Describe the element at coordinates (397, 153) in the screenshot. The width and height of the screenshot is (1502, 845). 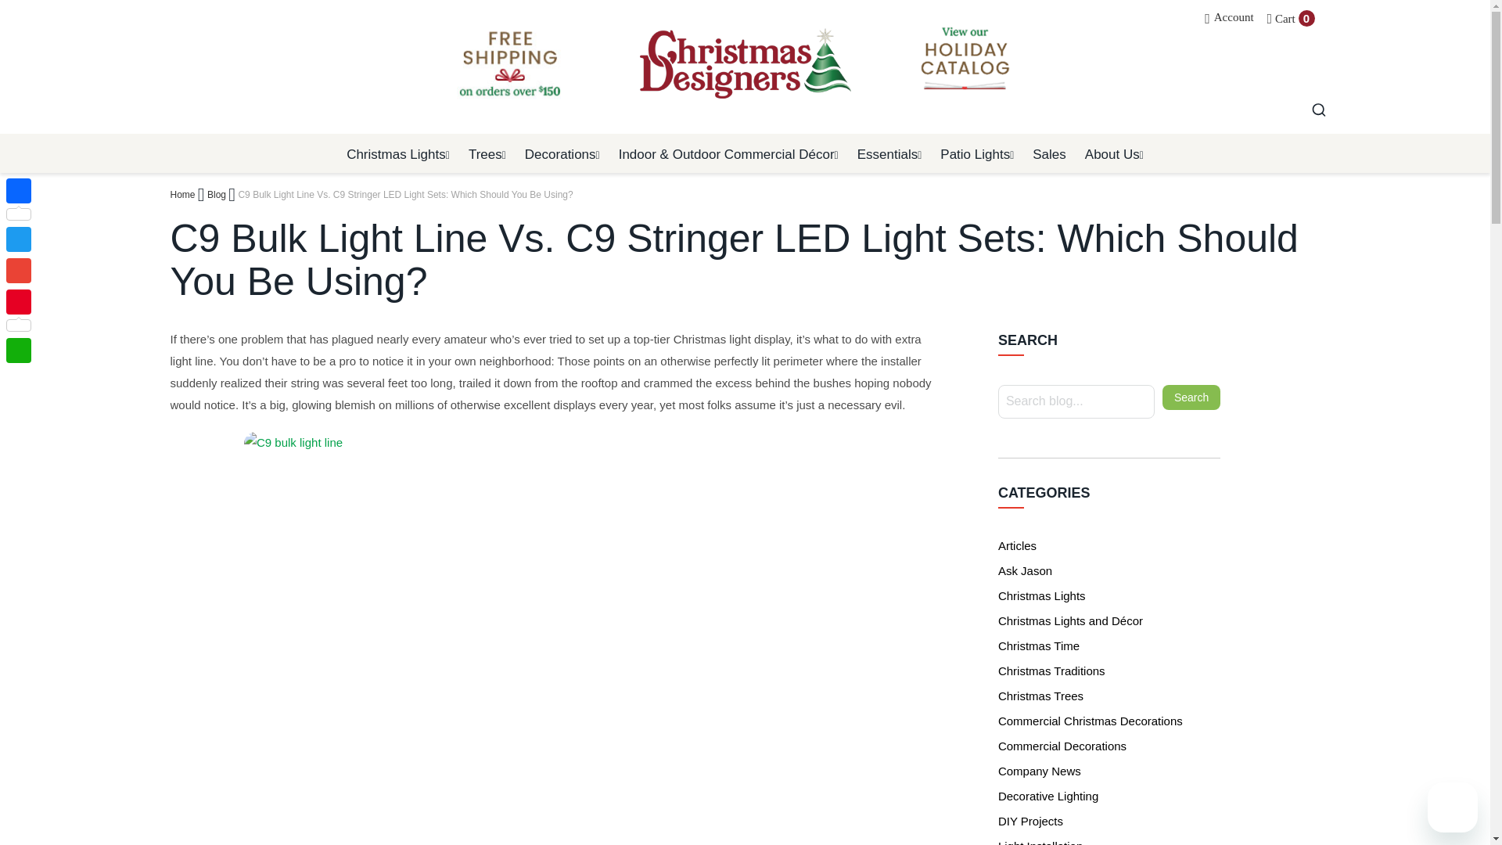
I see `Christmas Lights` at that location.